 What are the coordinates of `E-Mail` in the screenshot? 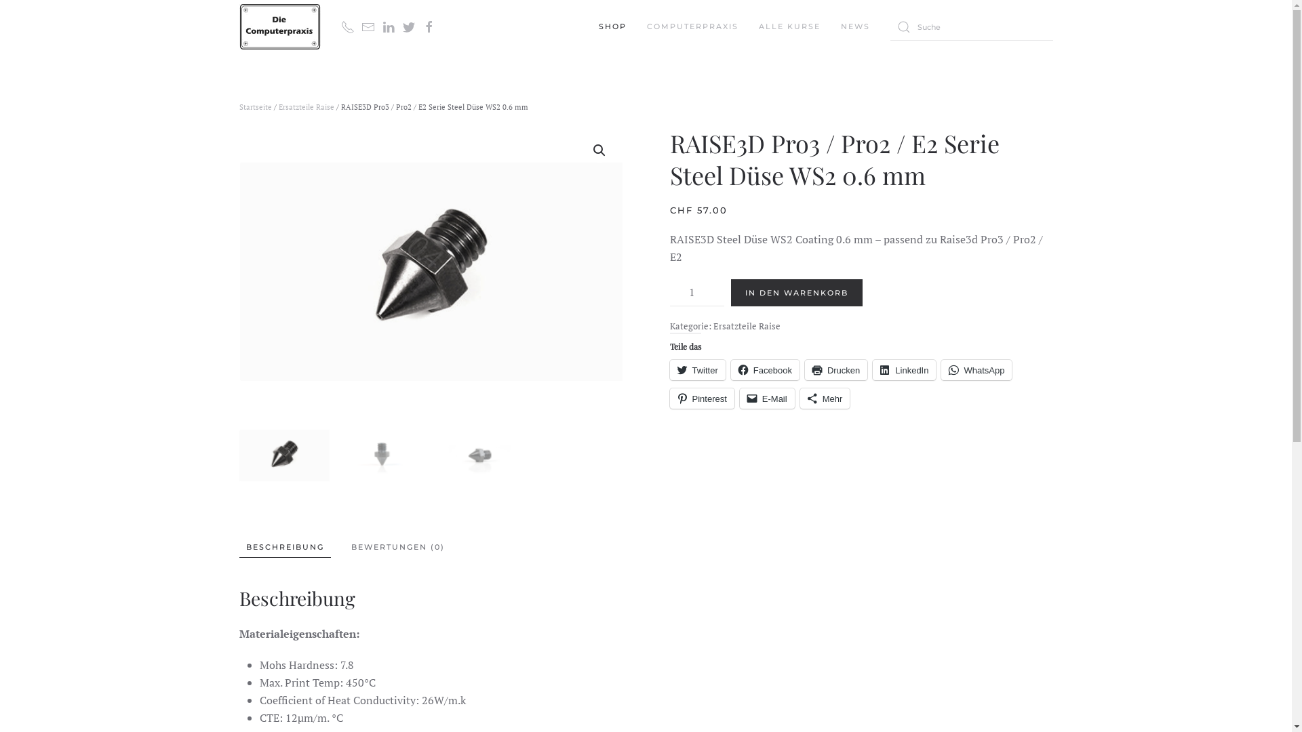 It's located at (768, 399).